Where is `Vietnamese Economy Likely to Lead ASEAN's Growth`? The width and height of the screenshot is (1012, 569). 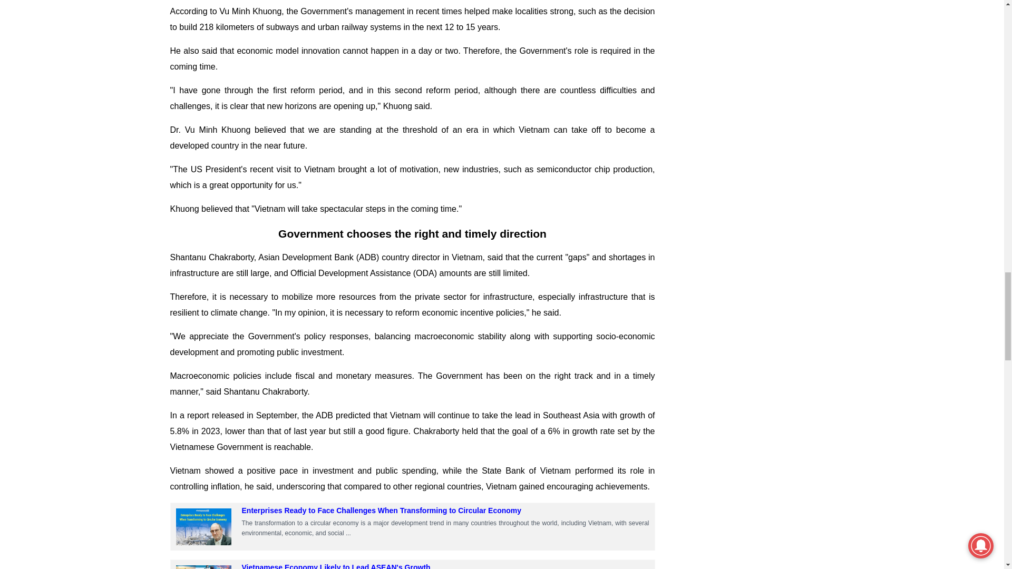
Vietnamese Economy Likely to Lead ASEAN's Growth is located at coordinates (336, 566).